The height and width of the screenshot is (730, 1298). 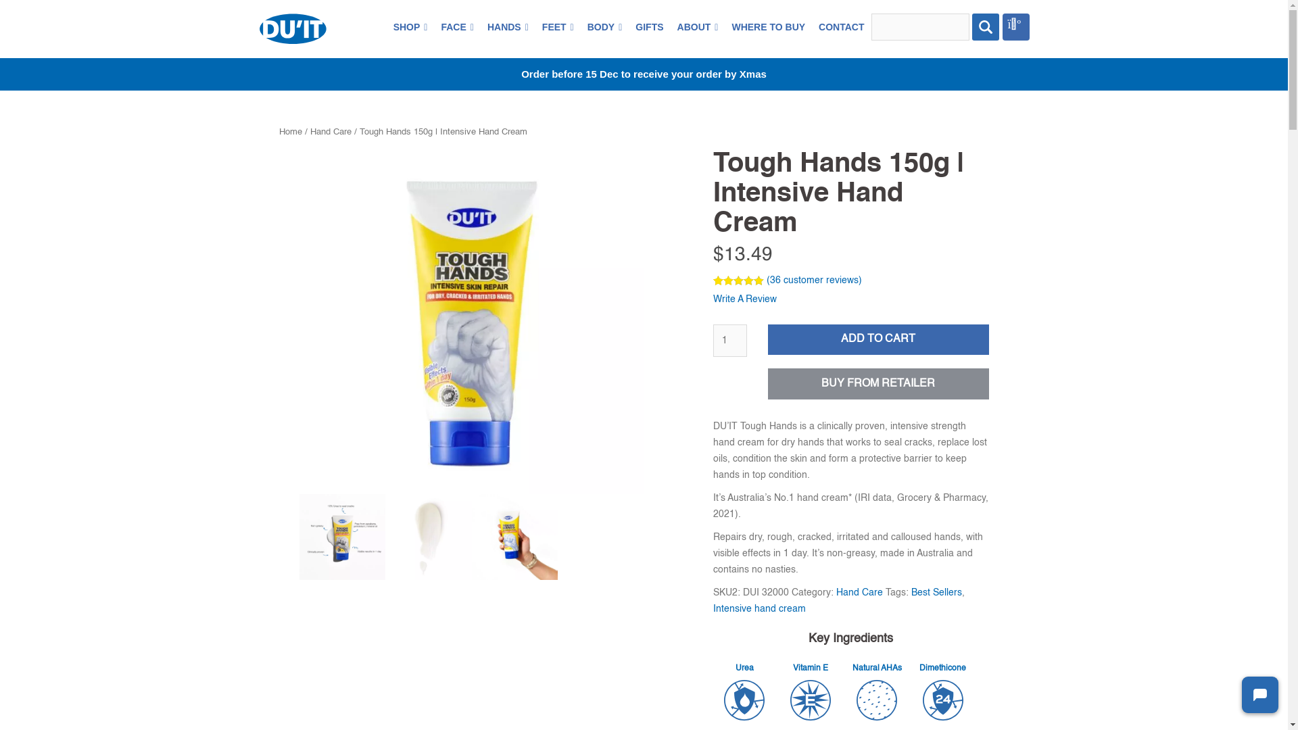 I want to click on Hand Care, so click(x=859, y=593).